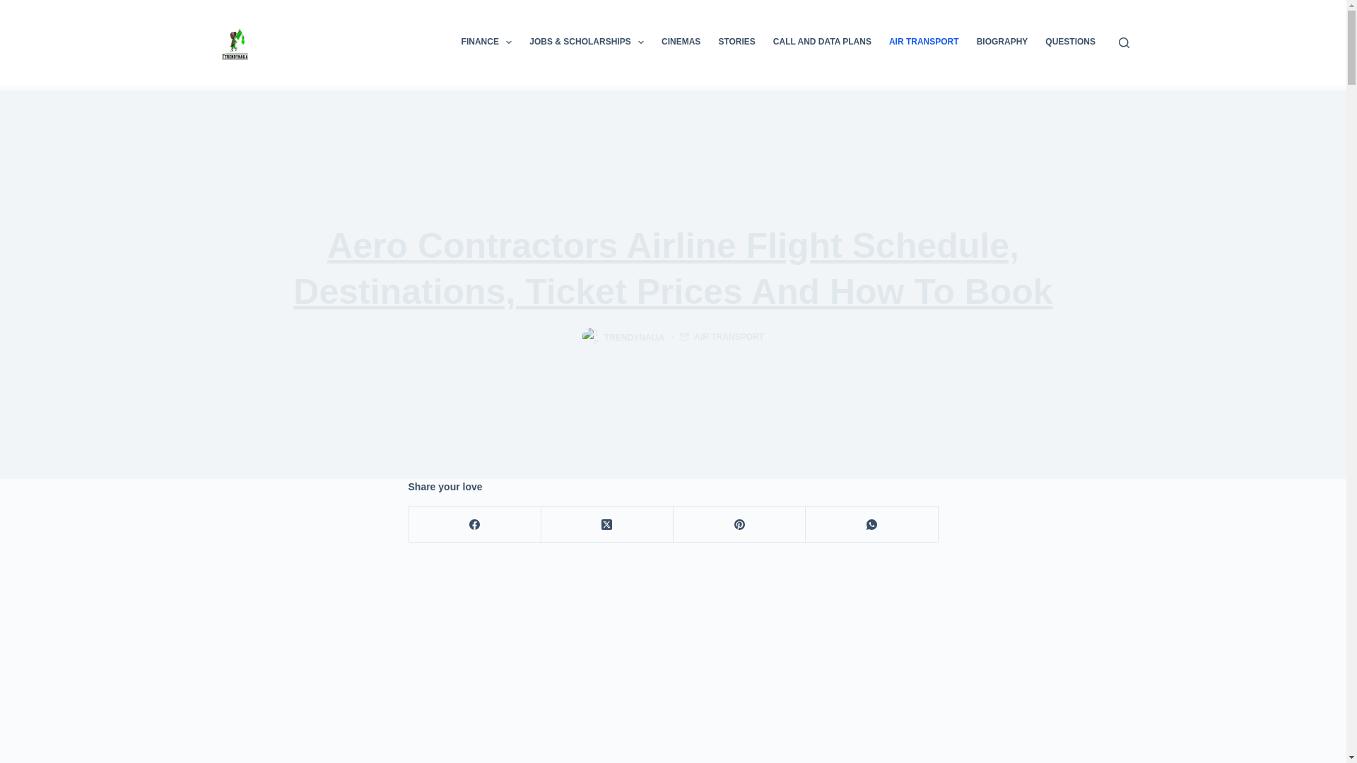 Image resolution: width=1357 pixels, height=763 pixels. What do you see at coordinates (634, 336) in the screenshot?
I see `Posts by TrendyNaija` at bounding box center [634, 336].